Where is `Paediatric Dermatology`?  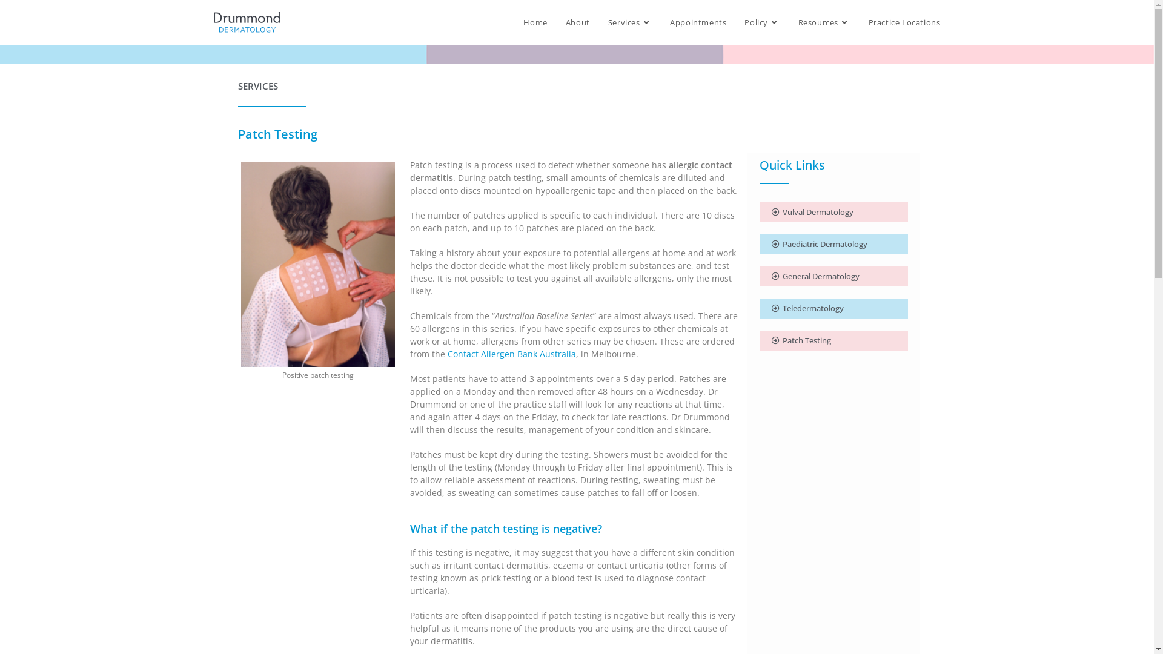
Paediatric Dermatology is located at coordinates (820, 245).